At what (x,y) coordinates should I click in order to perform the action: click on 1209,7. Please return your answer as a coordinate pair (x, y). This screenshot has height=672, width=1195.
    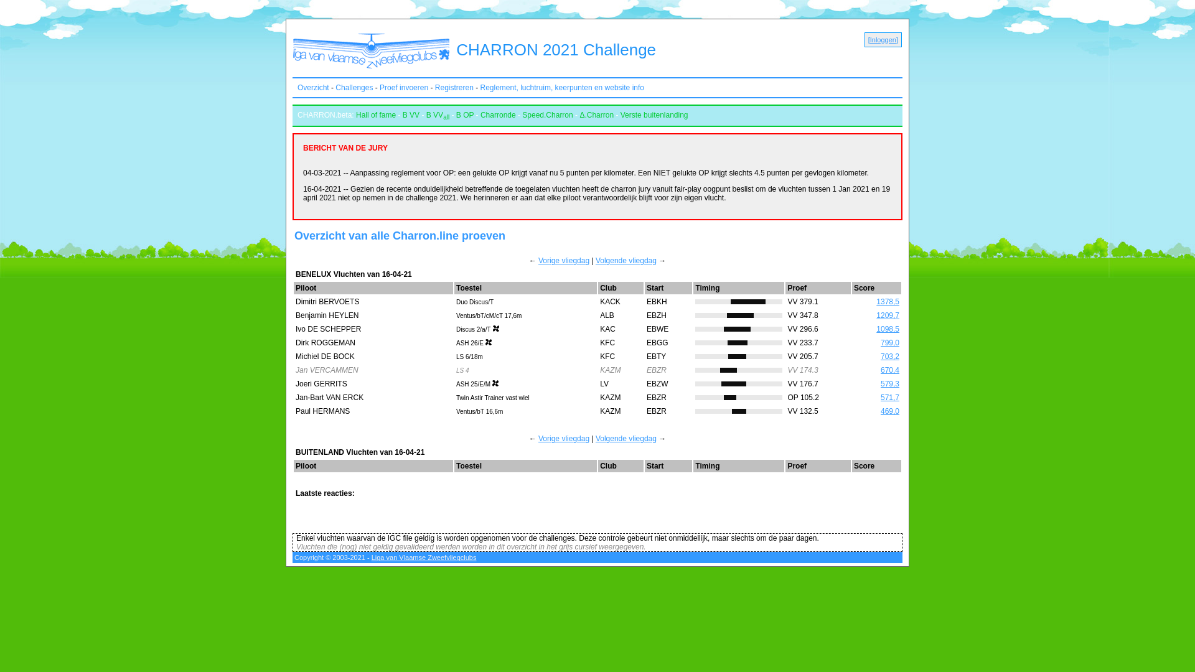
    Looking at the image, I should click on (888, 315).